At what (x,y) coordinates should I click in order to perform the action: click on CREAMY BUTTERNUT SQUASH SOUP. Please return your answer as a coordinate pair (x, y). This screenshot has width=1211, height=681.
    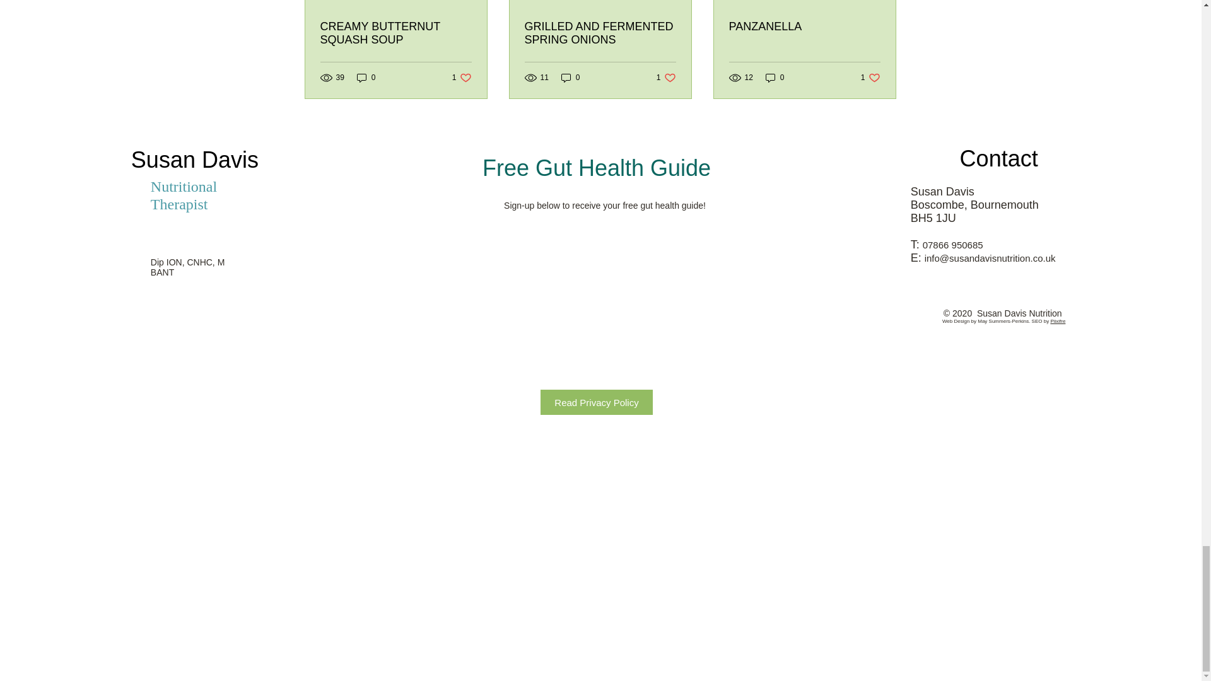
    Looking at the image, I should click on (462, 78).